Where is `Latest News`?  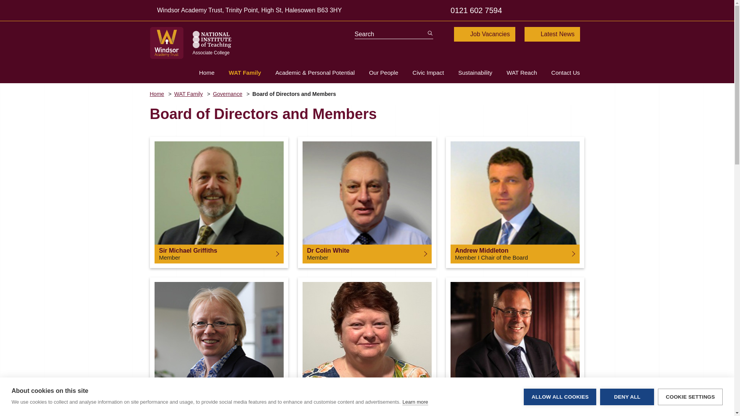
Latest News is located at coordinates (552, 34).